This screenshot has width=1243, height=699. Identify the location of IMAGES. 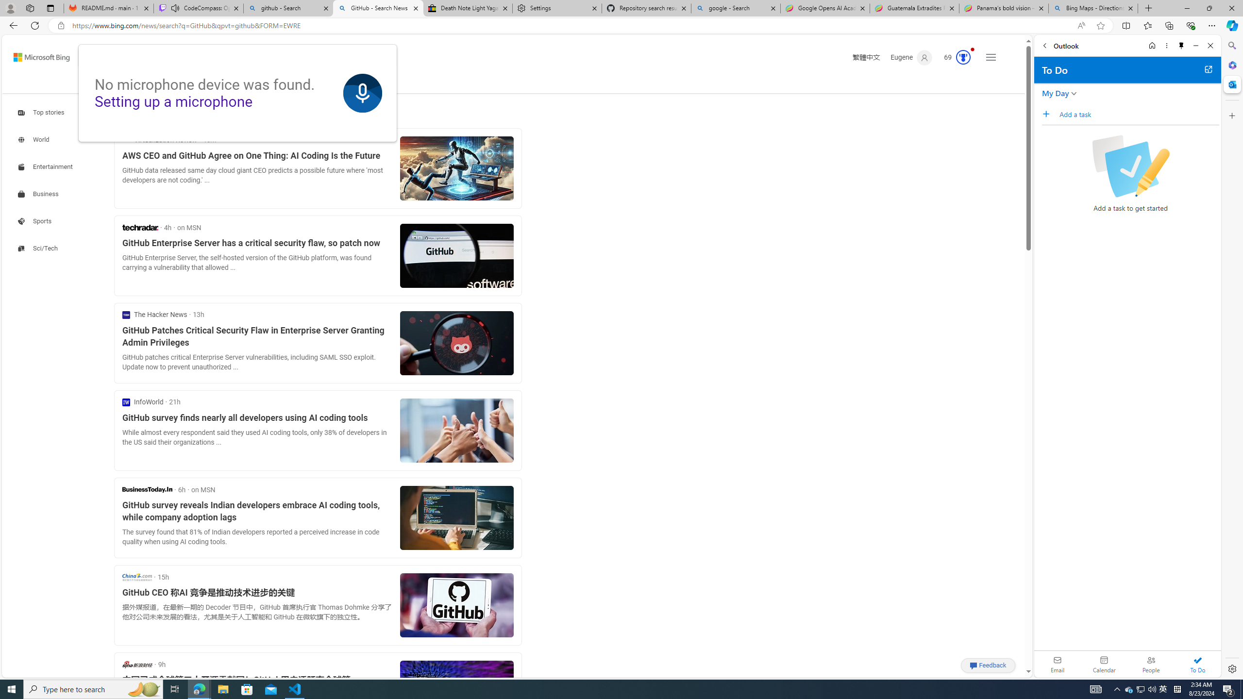
(191, 83).